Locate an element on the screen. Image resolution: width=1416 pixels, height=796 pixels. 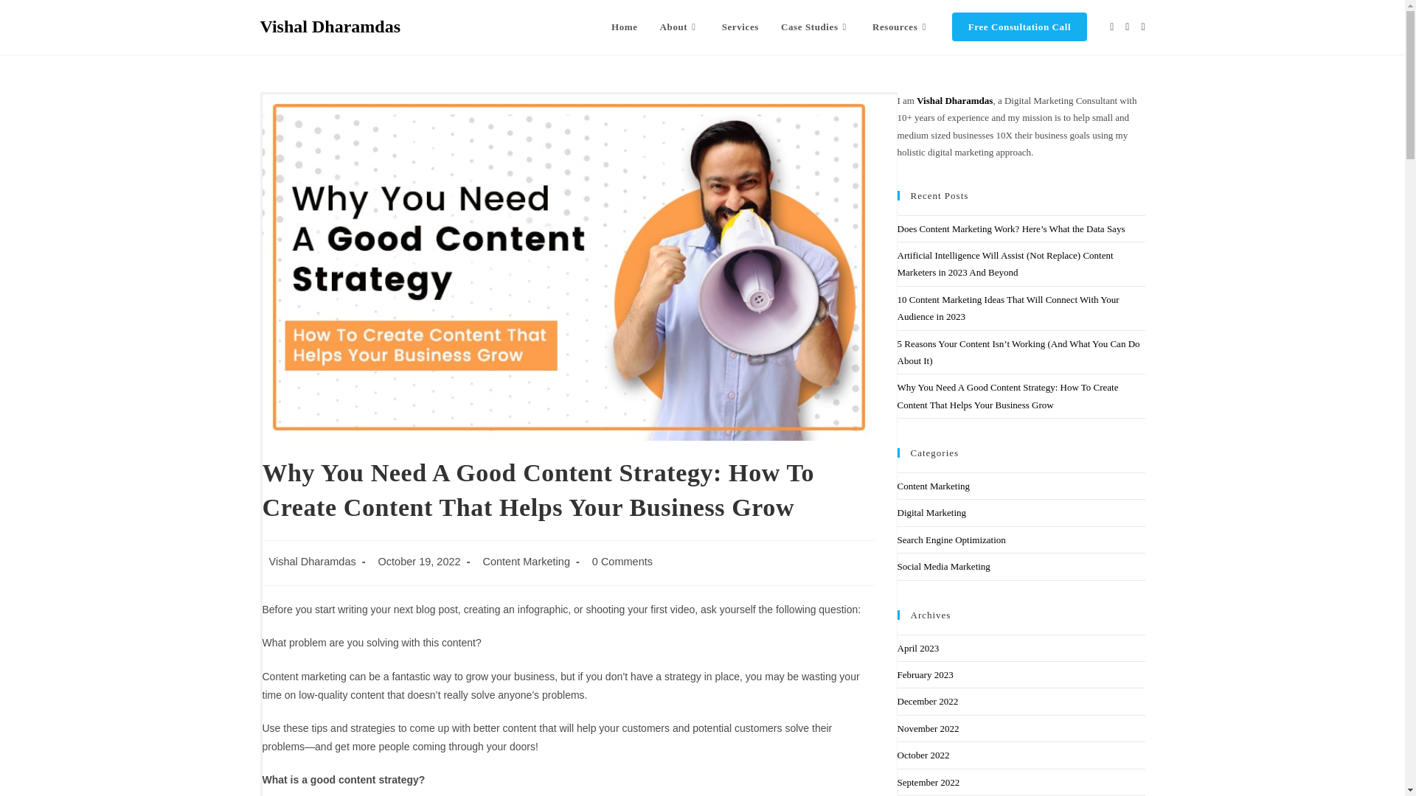
Vishal Dharamdas is located at coordinates (311, 562).